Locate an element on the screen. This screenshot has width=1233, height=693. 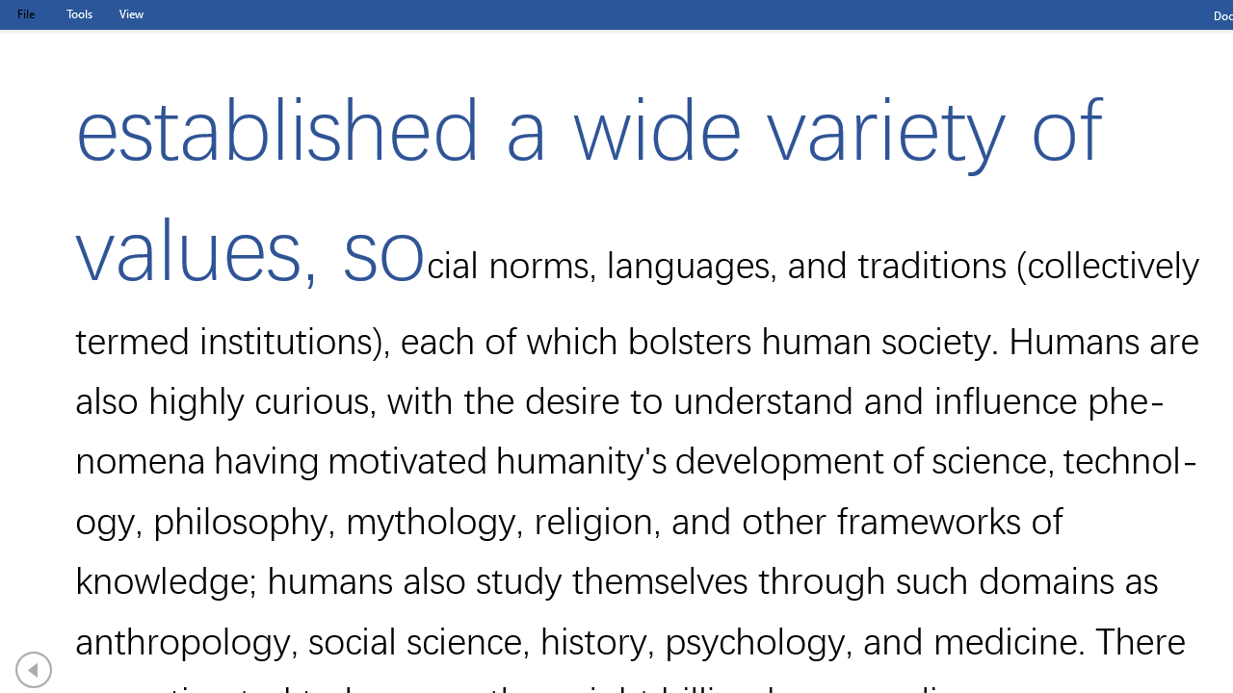
Tools is located at coordinates (79, 13).